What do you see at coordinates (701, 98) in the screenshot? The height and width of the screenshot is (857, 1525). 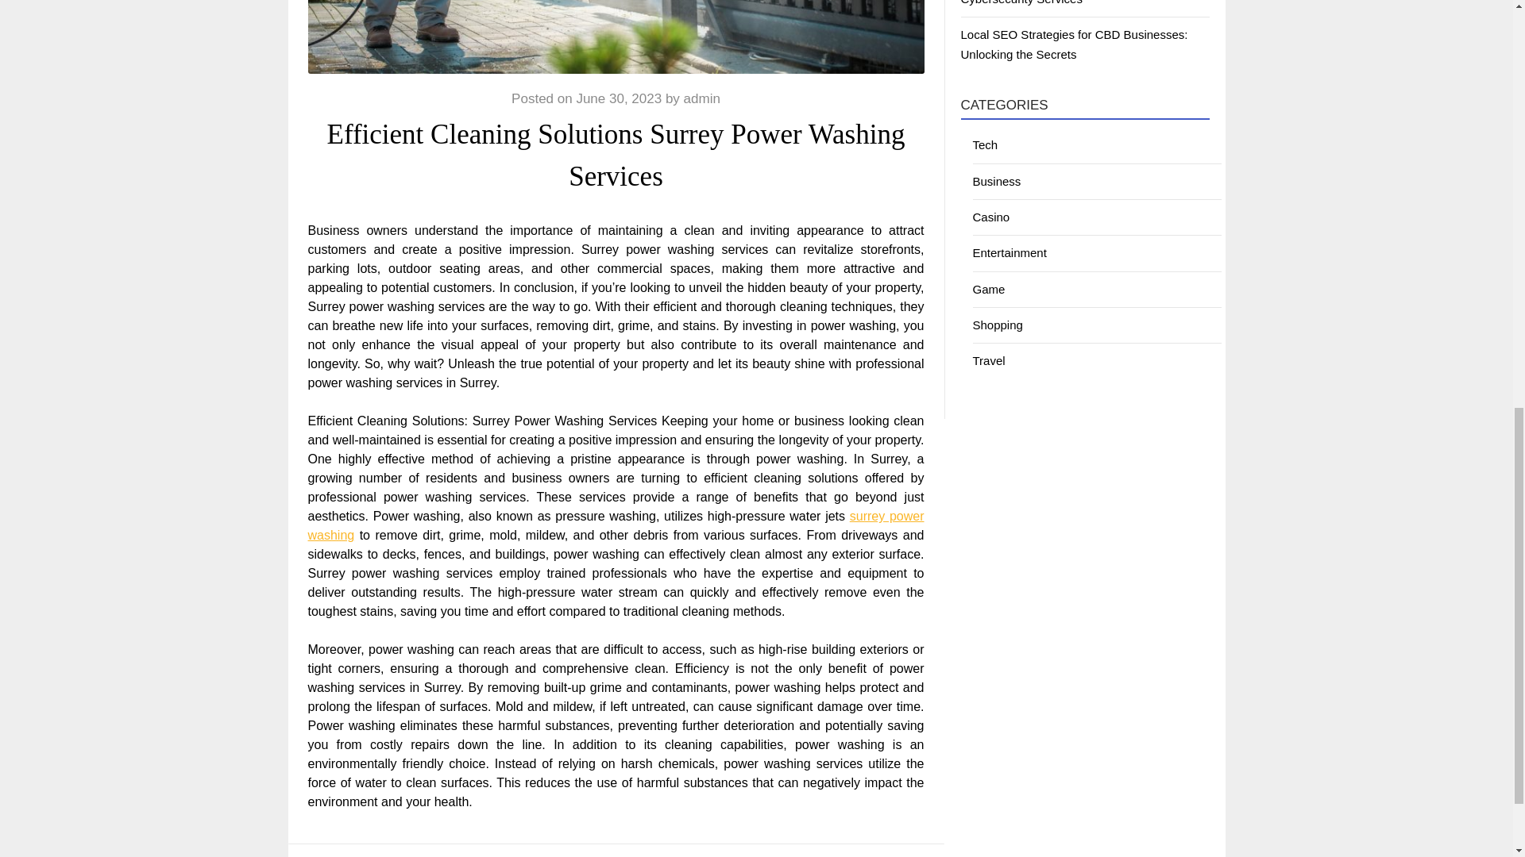 I see `admin` at bounding box center [701, 98].